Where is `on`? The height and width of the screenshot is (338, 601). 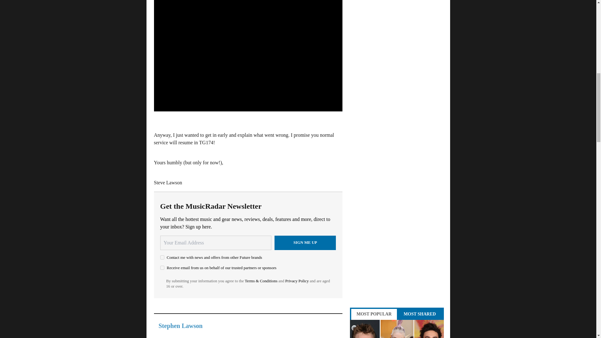 on is located at coordinates (162, 267).